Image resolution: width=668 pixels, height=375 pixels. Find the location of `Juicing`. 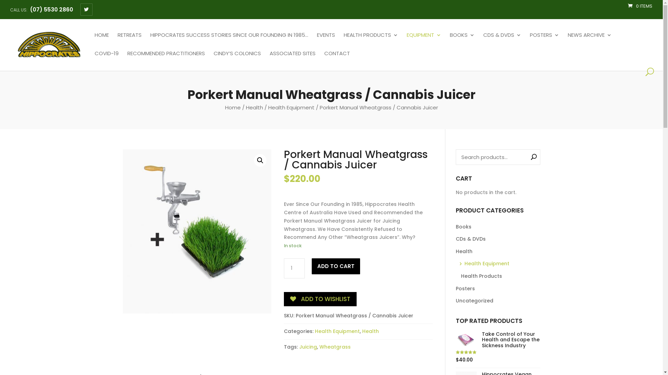

Juicing is located at coordinates (308, 347).